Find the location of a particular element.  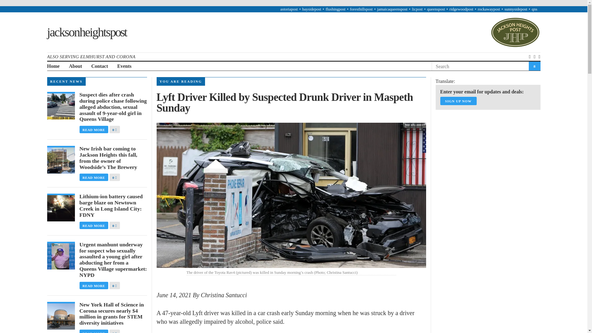

astoriapost is located at coordinates (289, 9).